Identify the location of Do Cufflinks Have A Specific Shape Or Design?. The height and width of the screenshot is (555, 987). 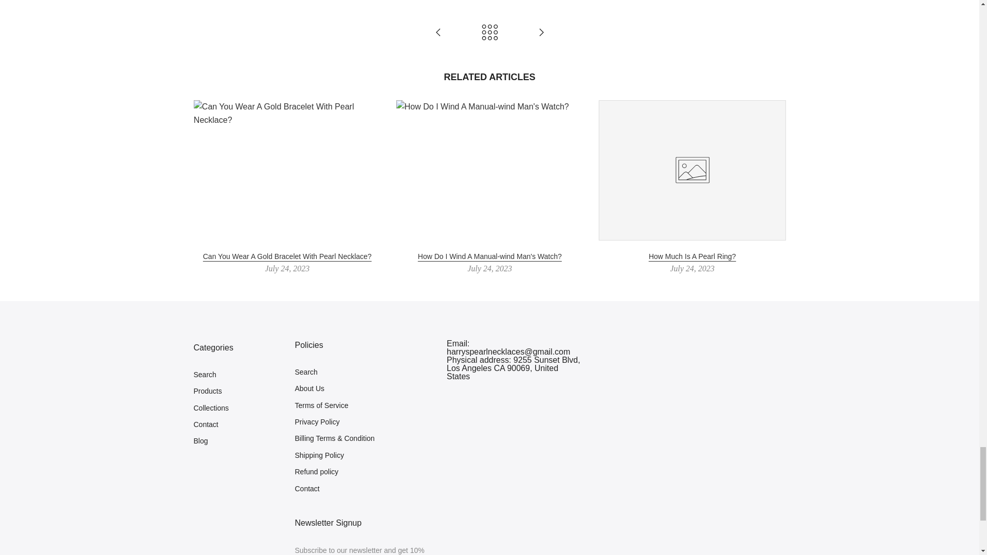
(438, 33).